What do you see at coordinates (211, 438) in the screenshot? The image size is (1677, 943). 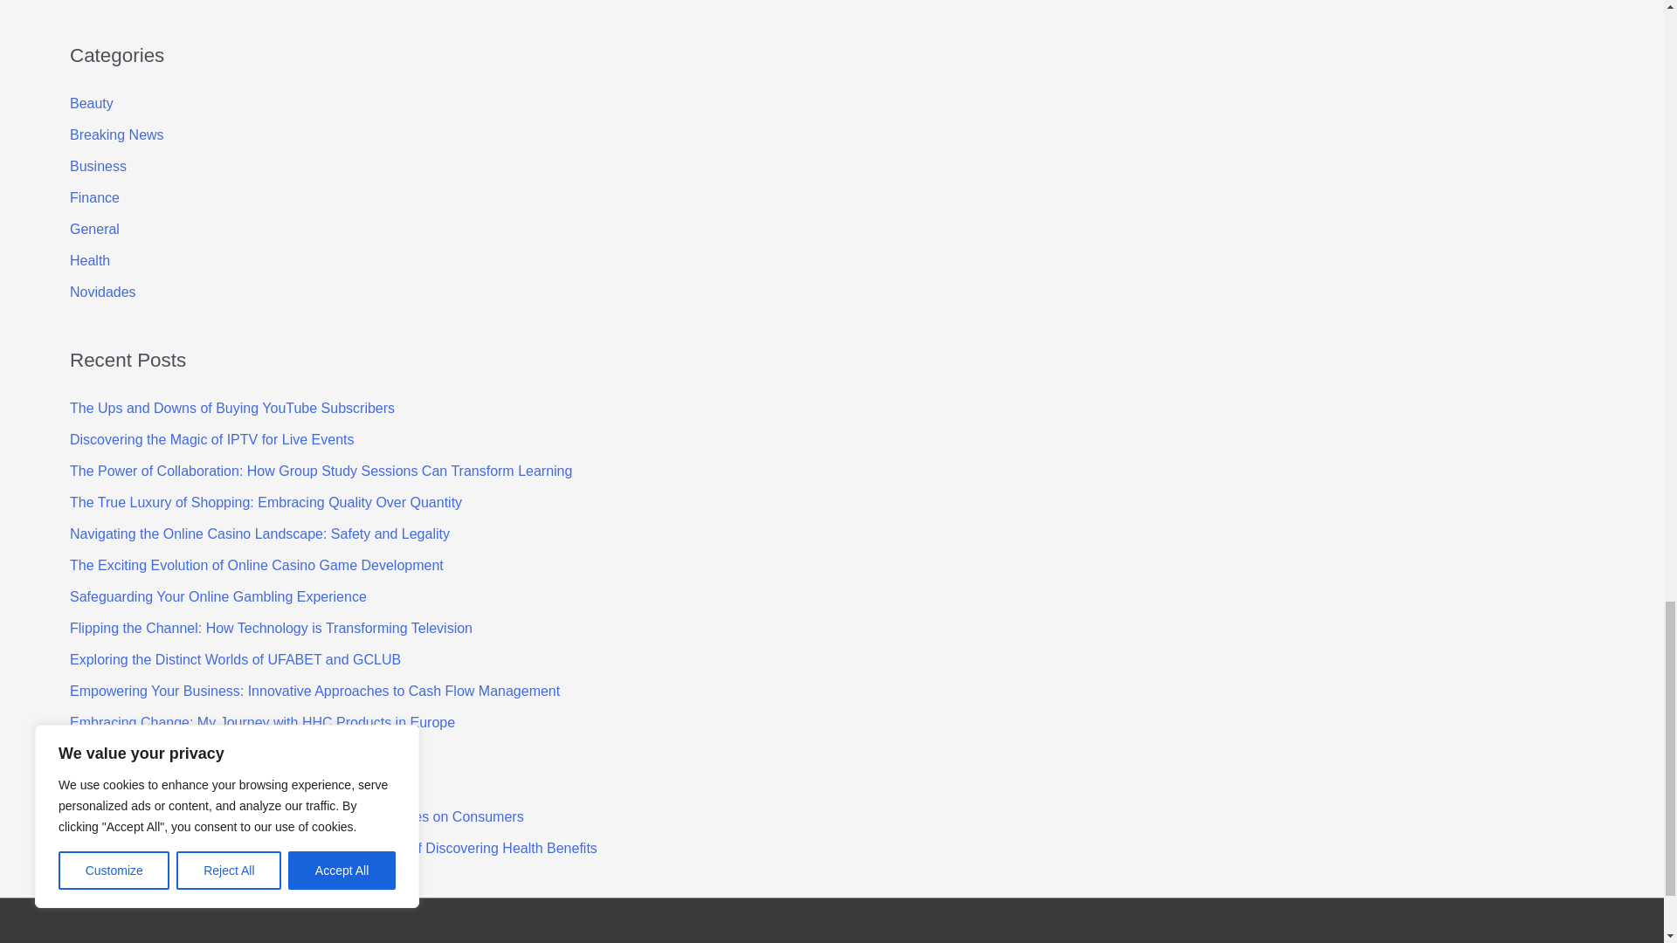 I see `Discovering the Magic of IPTV for Live Events` at bounding box center [211, 438].